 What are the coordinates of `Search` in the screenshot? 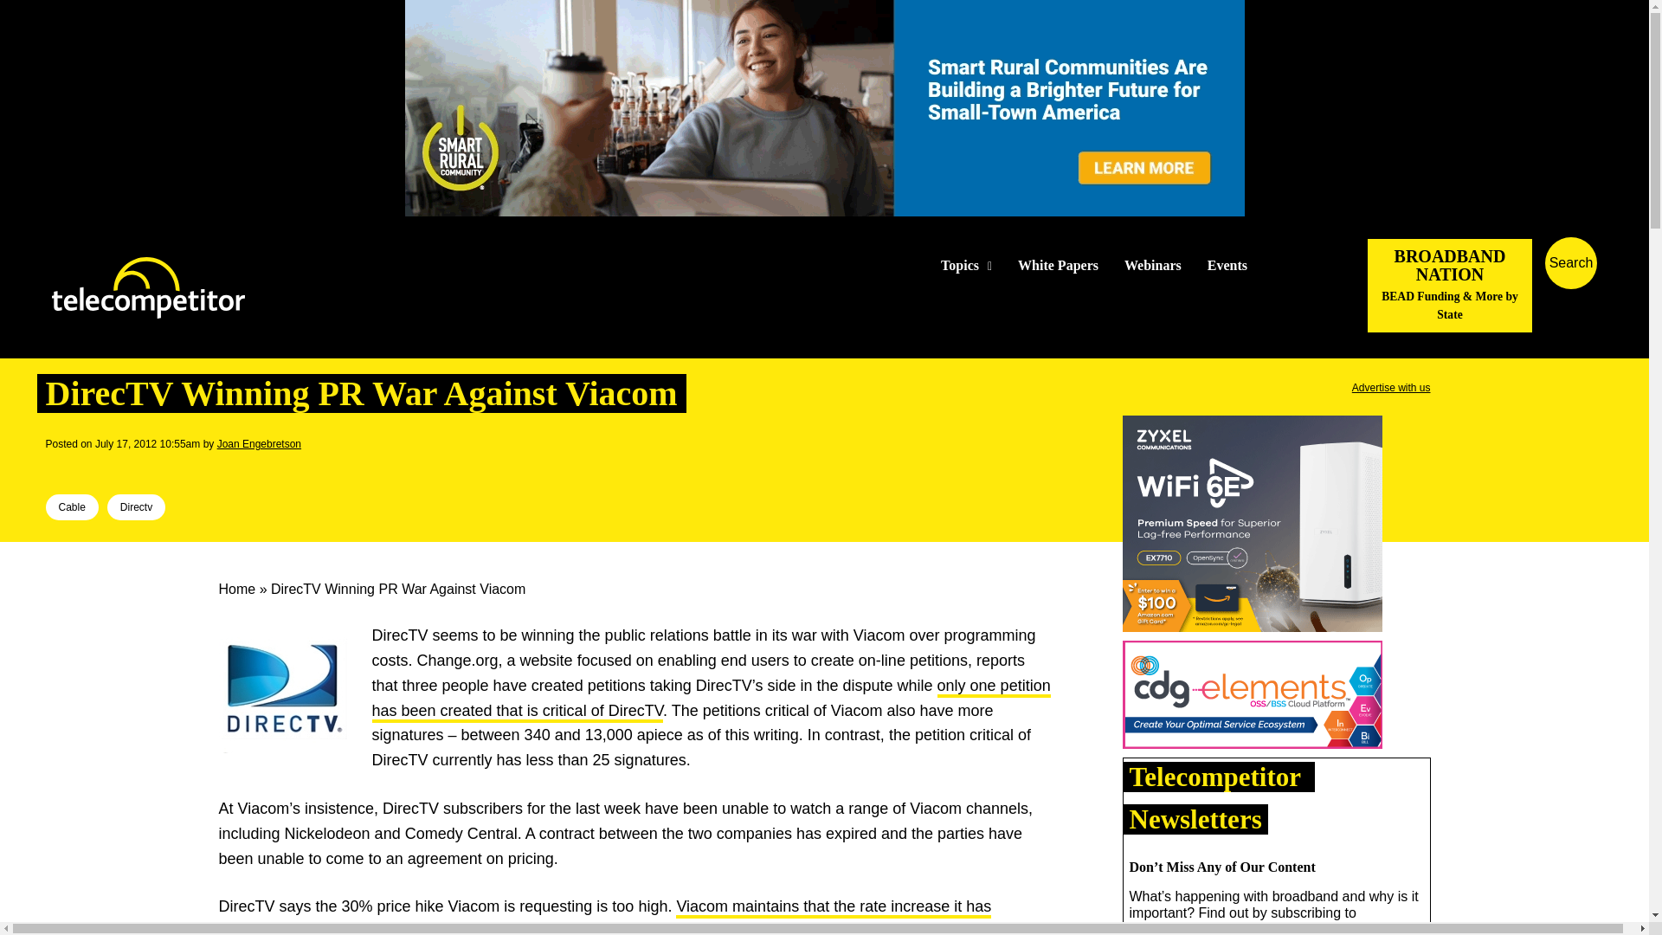 It's located at (1633, 288).